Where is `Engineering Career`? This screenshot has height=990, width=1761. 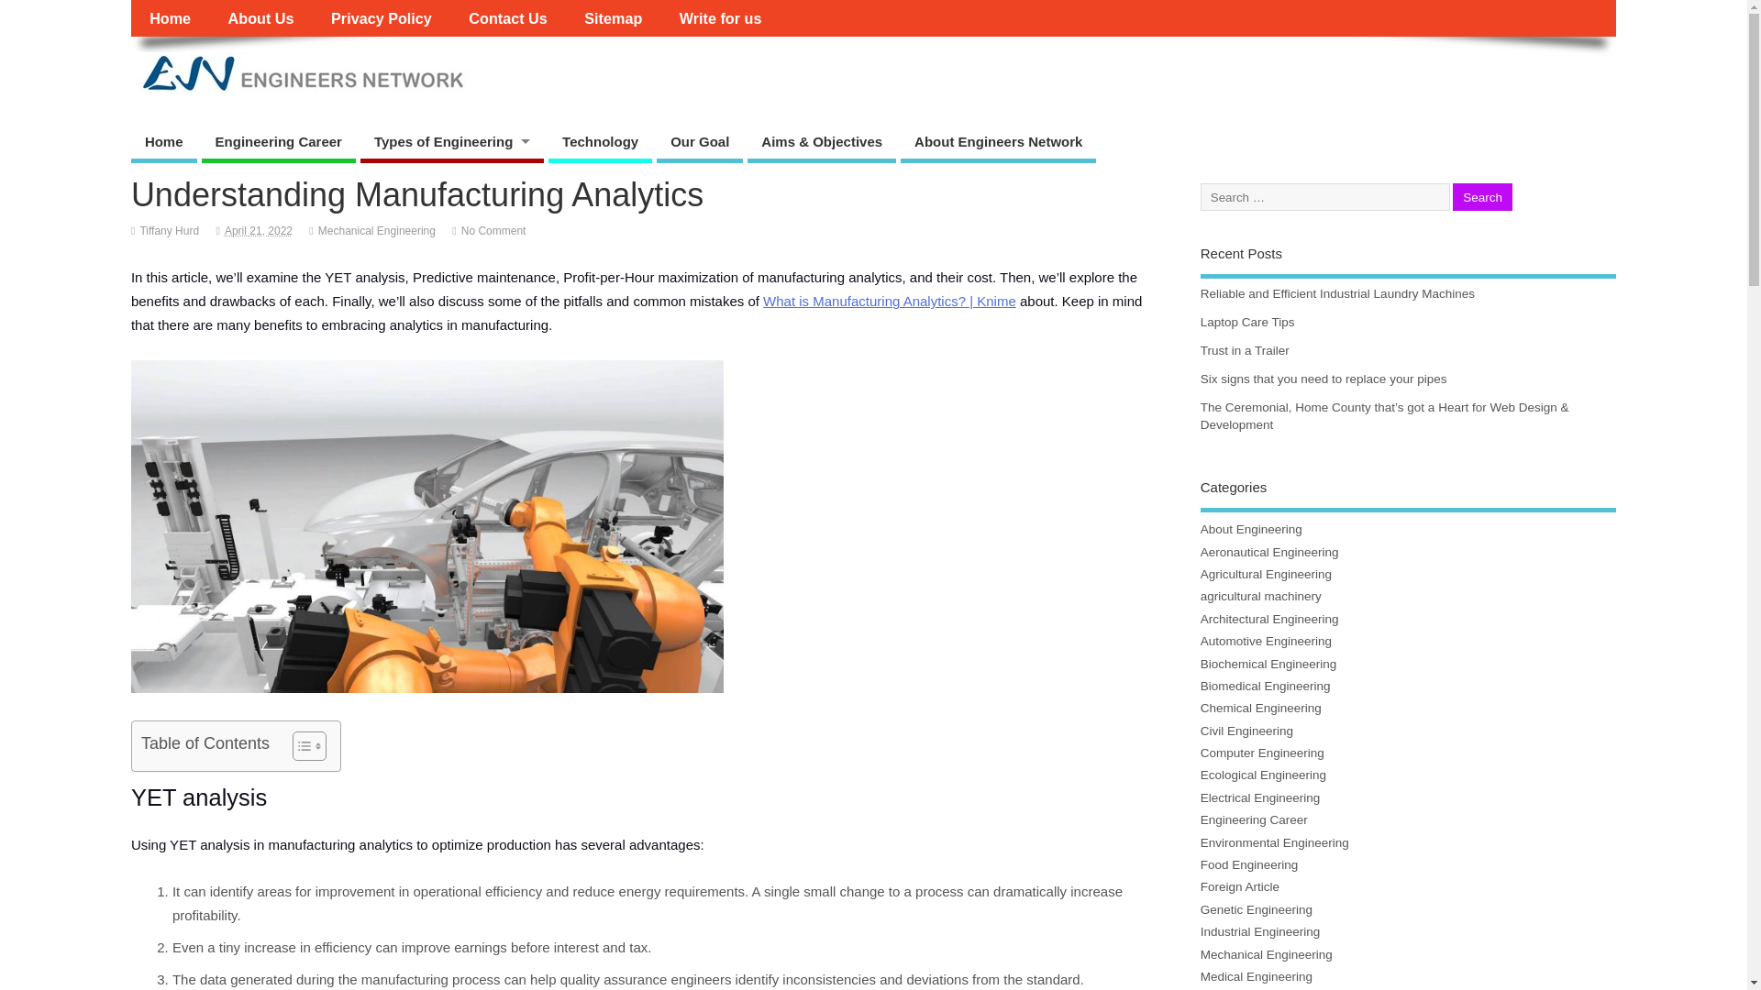
Engineering Career is located at coordinates (279, 145).